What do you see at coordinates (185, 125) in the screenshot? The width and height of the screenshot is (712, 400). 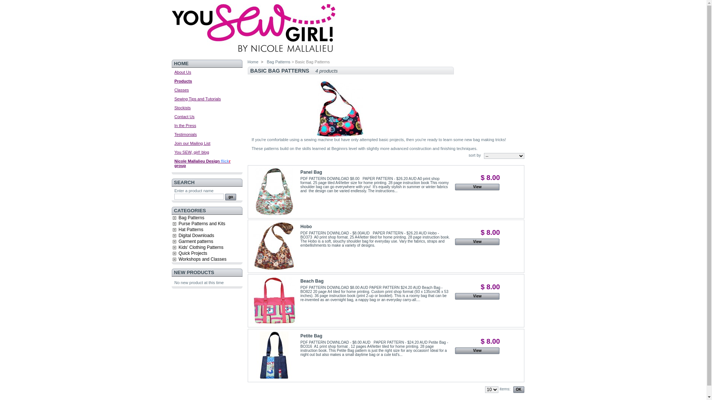 I see `In the Press` at bounding box center [185, 125].